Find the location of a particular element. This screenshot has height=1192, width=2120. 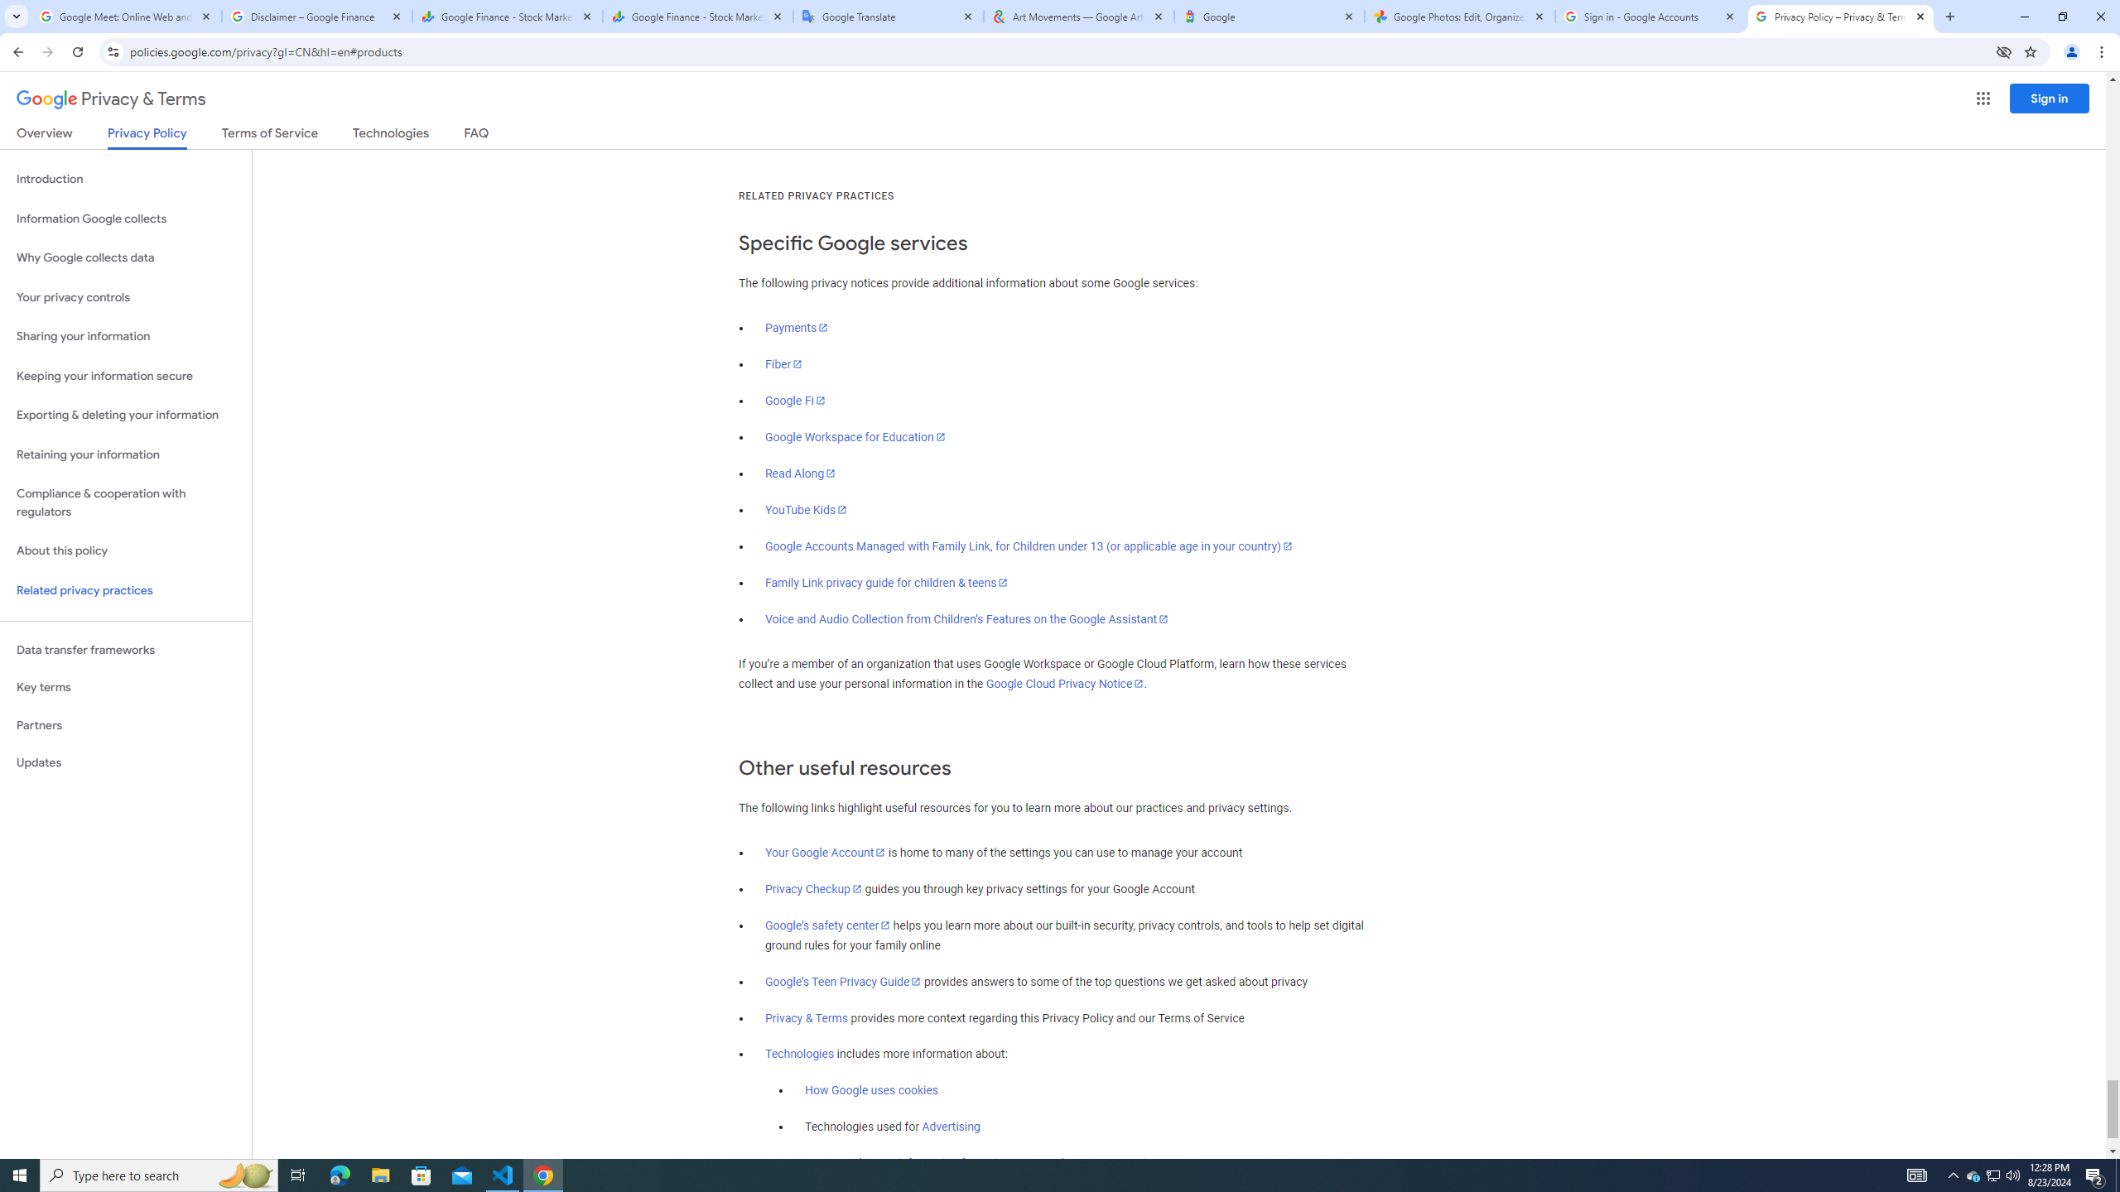

Retaining your information is located at coordinates (126, 455).